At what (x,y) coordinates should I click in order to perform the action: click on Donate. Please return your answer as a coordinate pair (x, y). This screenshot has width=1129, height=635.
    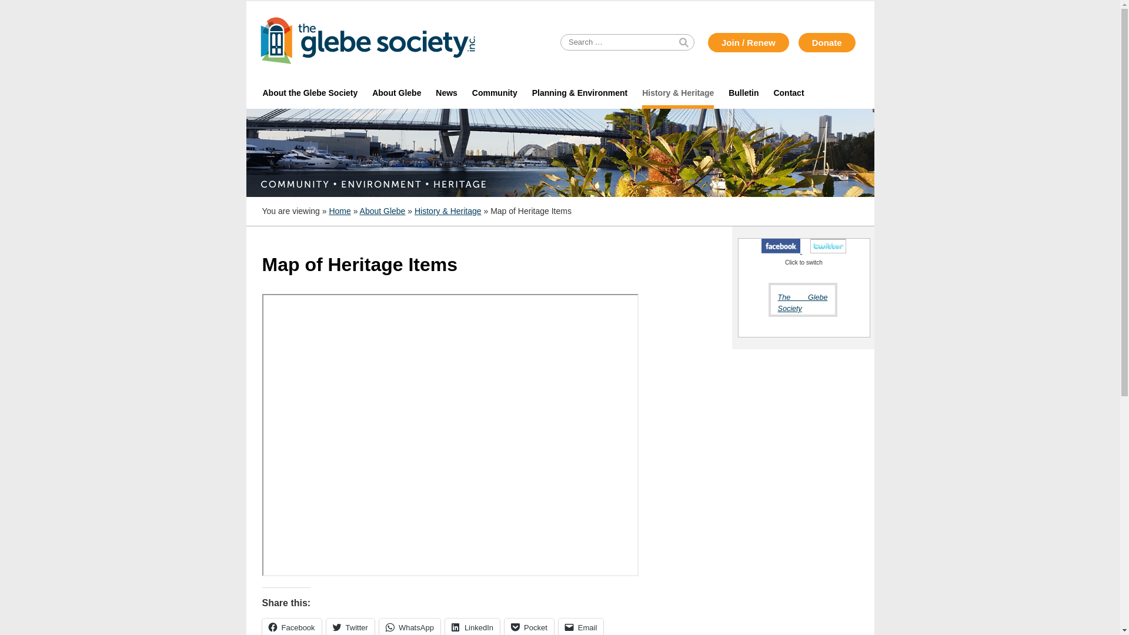
    Looking at the image, I should click on (827, 42).